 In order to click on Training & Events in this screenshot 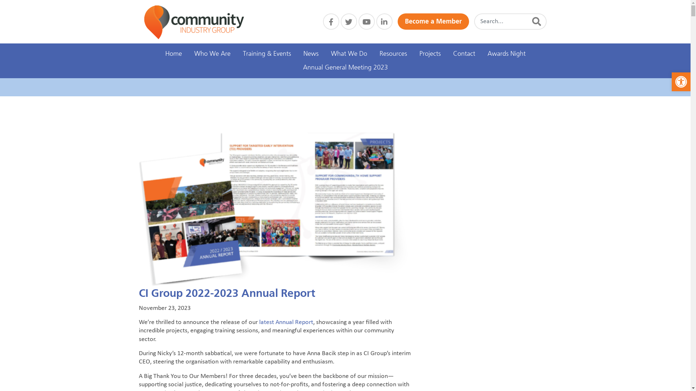, I will do `click(267, 54)`.